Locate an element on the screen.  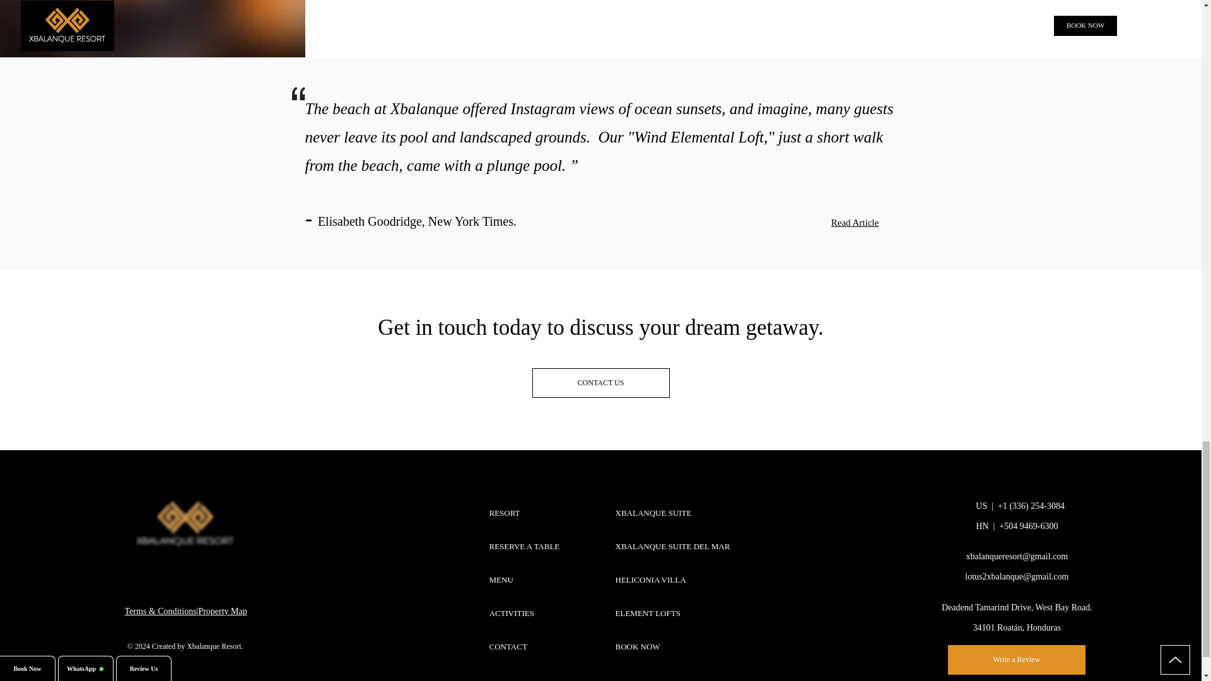
Xbalanque Resort logo is located at coordinates (184, 523).